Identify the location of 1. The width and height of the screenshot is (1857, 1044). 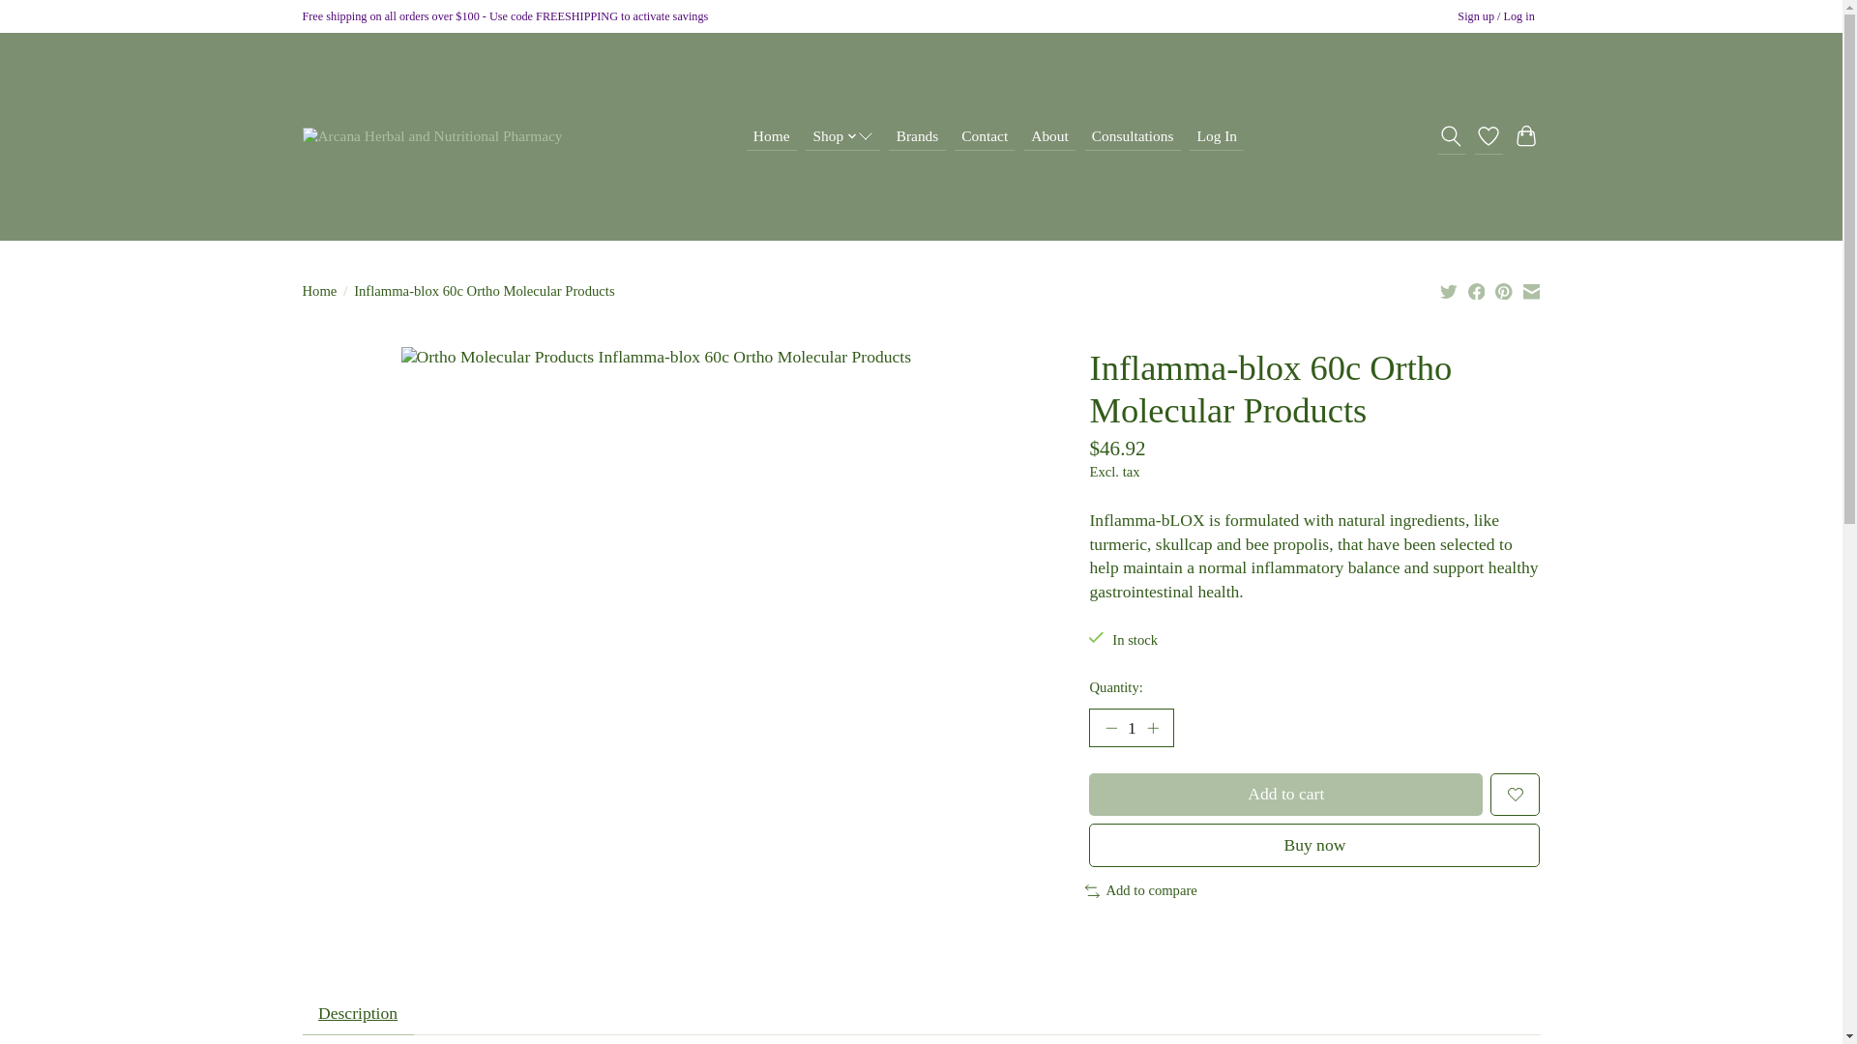
(1131, 728).